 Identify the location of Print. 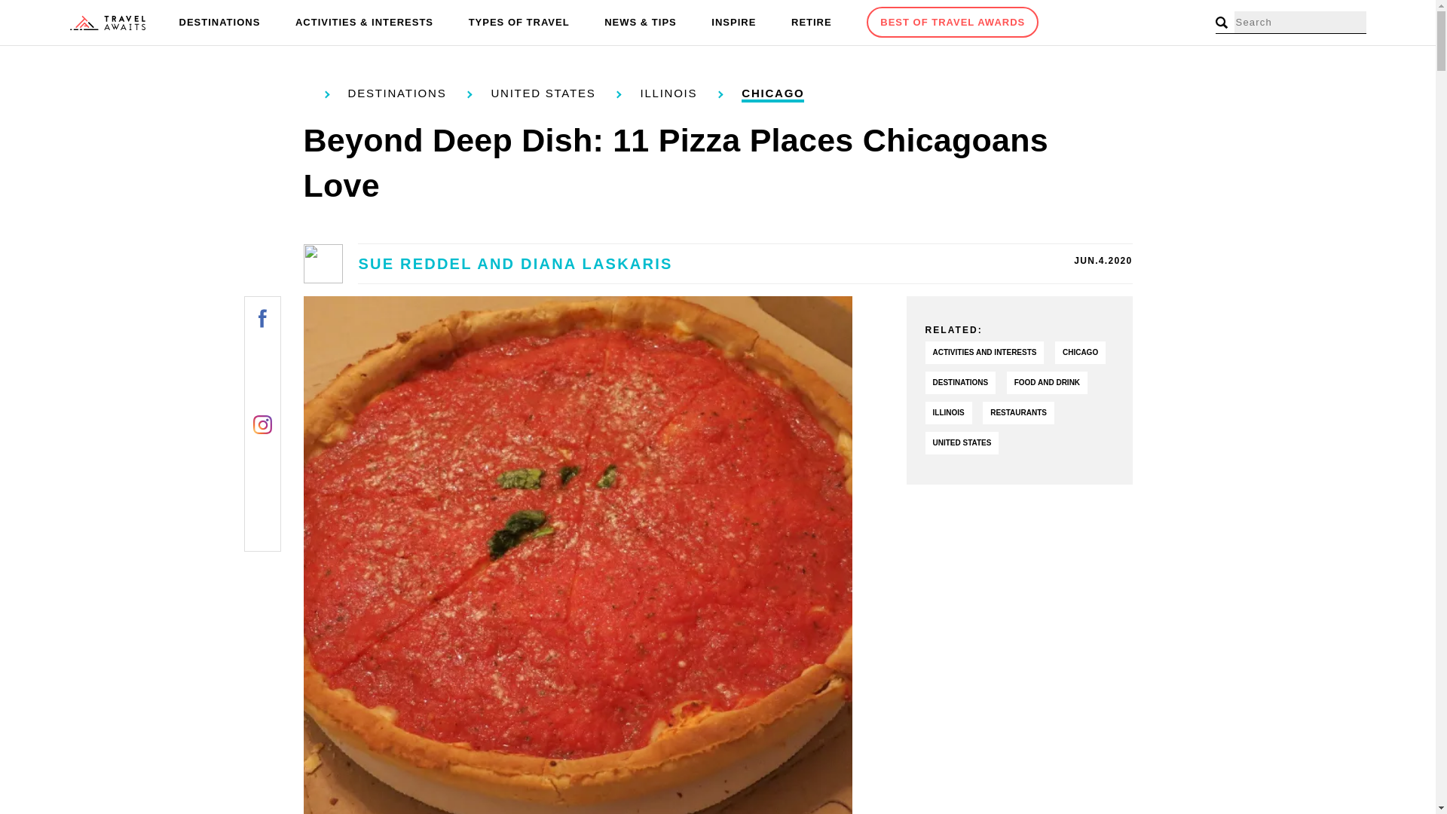
(262, 494).